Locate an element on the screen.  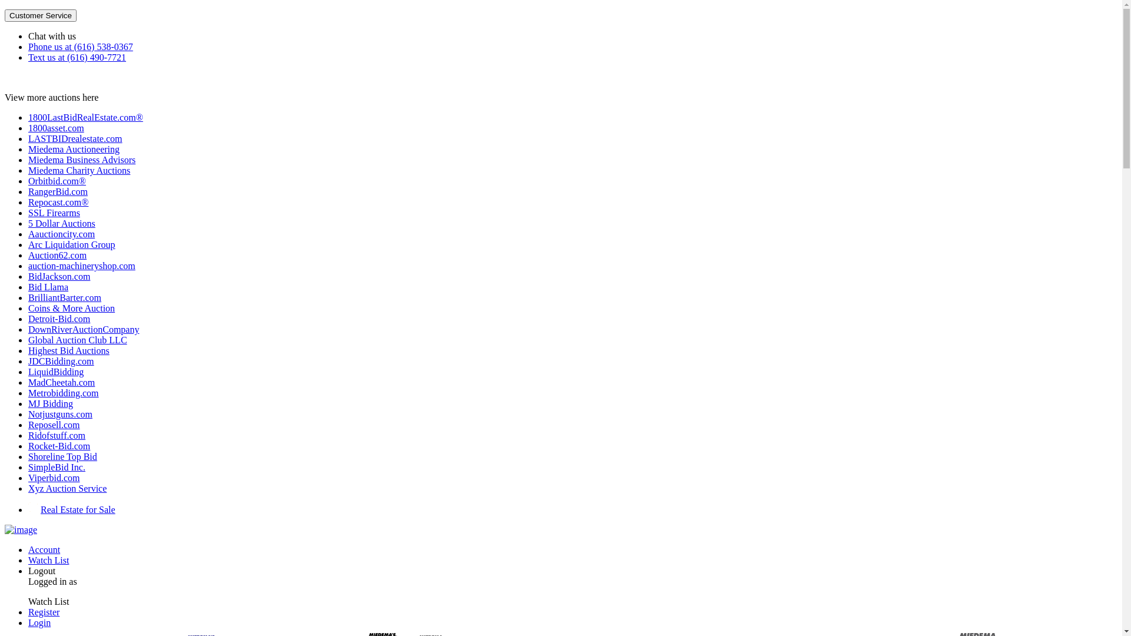
Miedema Business Advisors is located at coordinates (82, 160).